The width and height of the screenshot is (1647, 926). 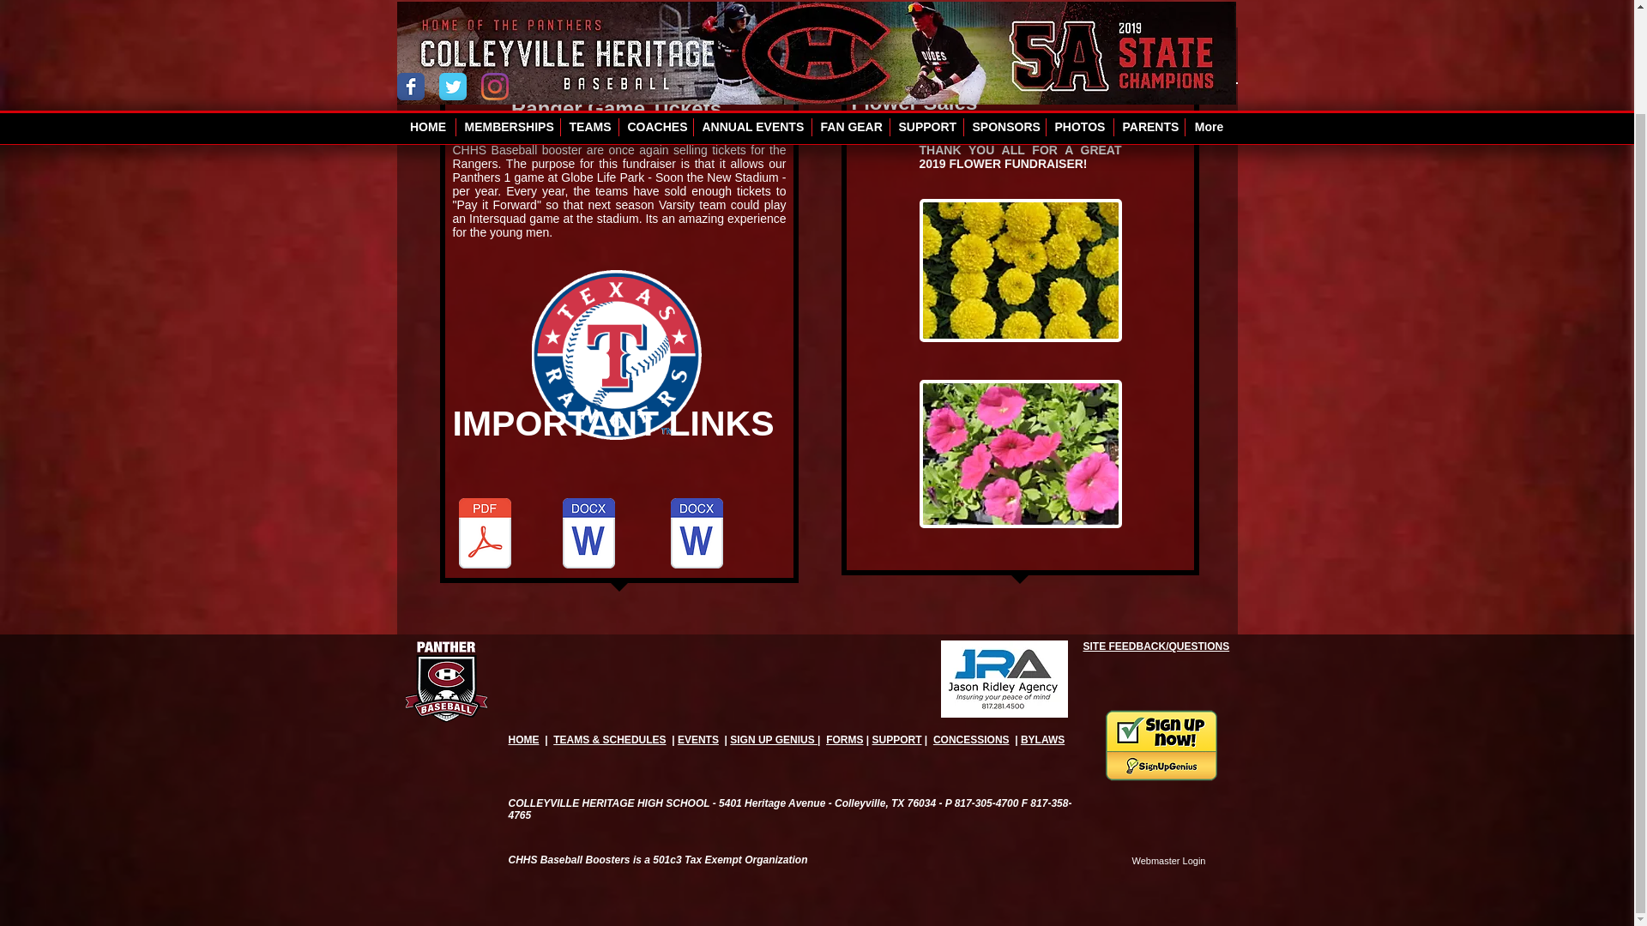 I want to click on HOME, so click(x=429, y=9).